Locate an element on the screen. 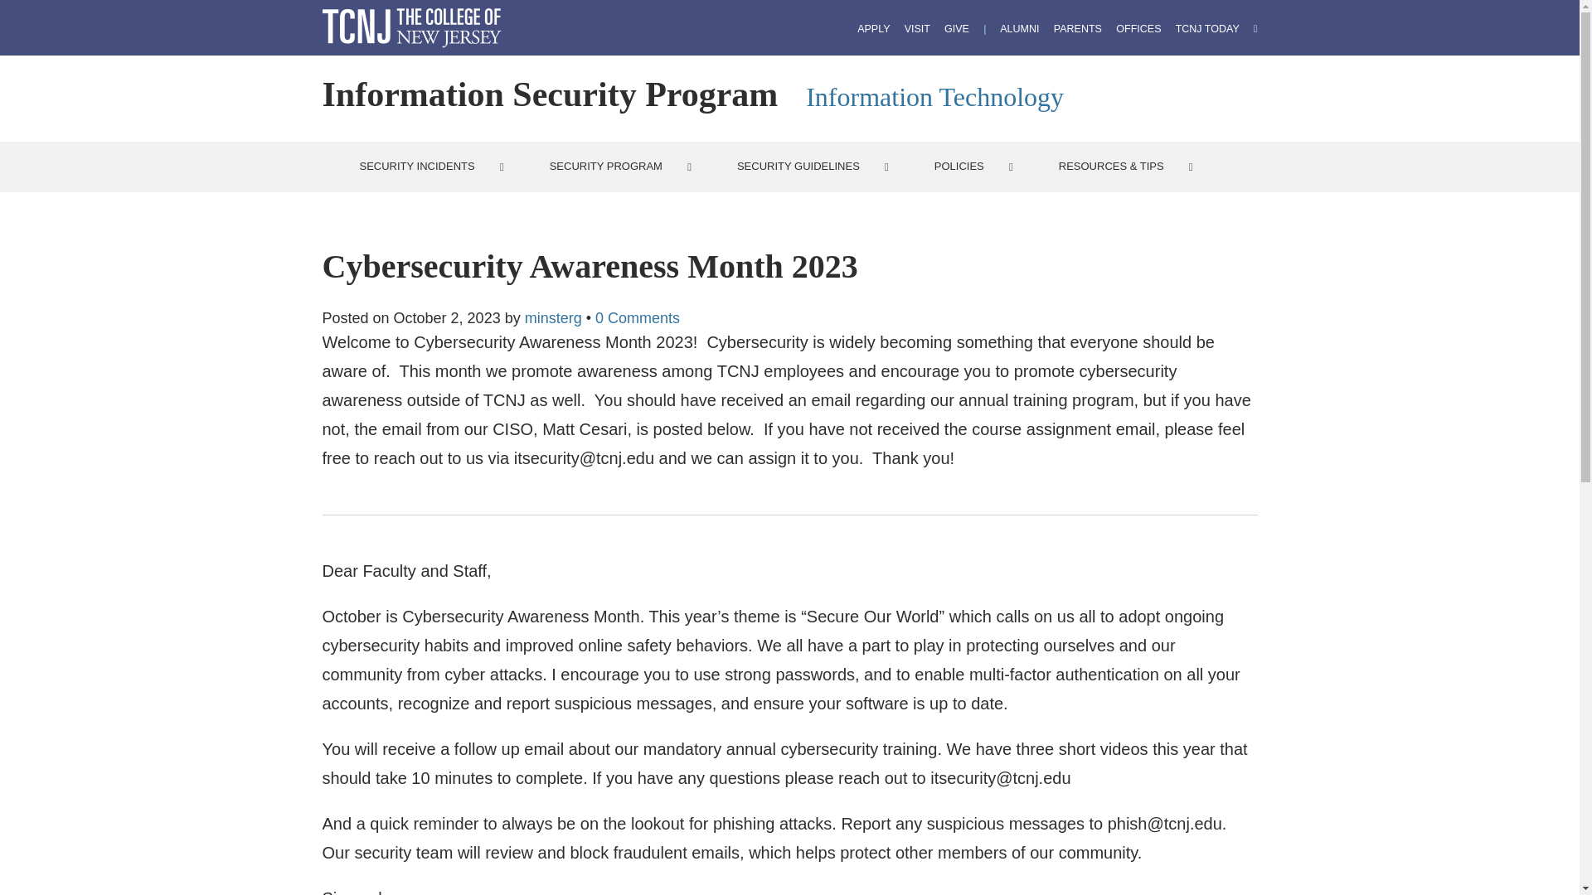  GIVE is located at coordinates (957, 29).